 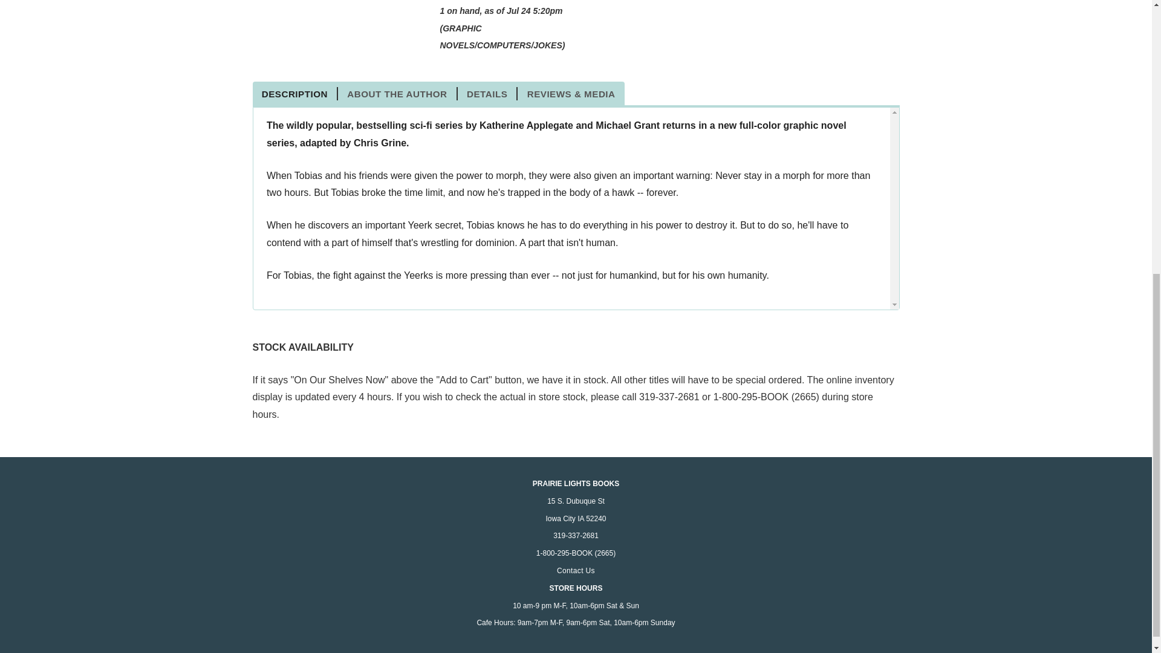 What do you see at coordinates (576, 571) in the screenshot?
I see `contact us` at bounding box center [576, 571].